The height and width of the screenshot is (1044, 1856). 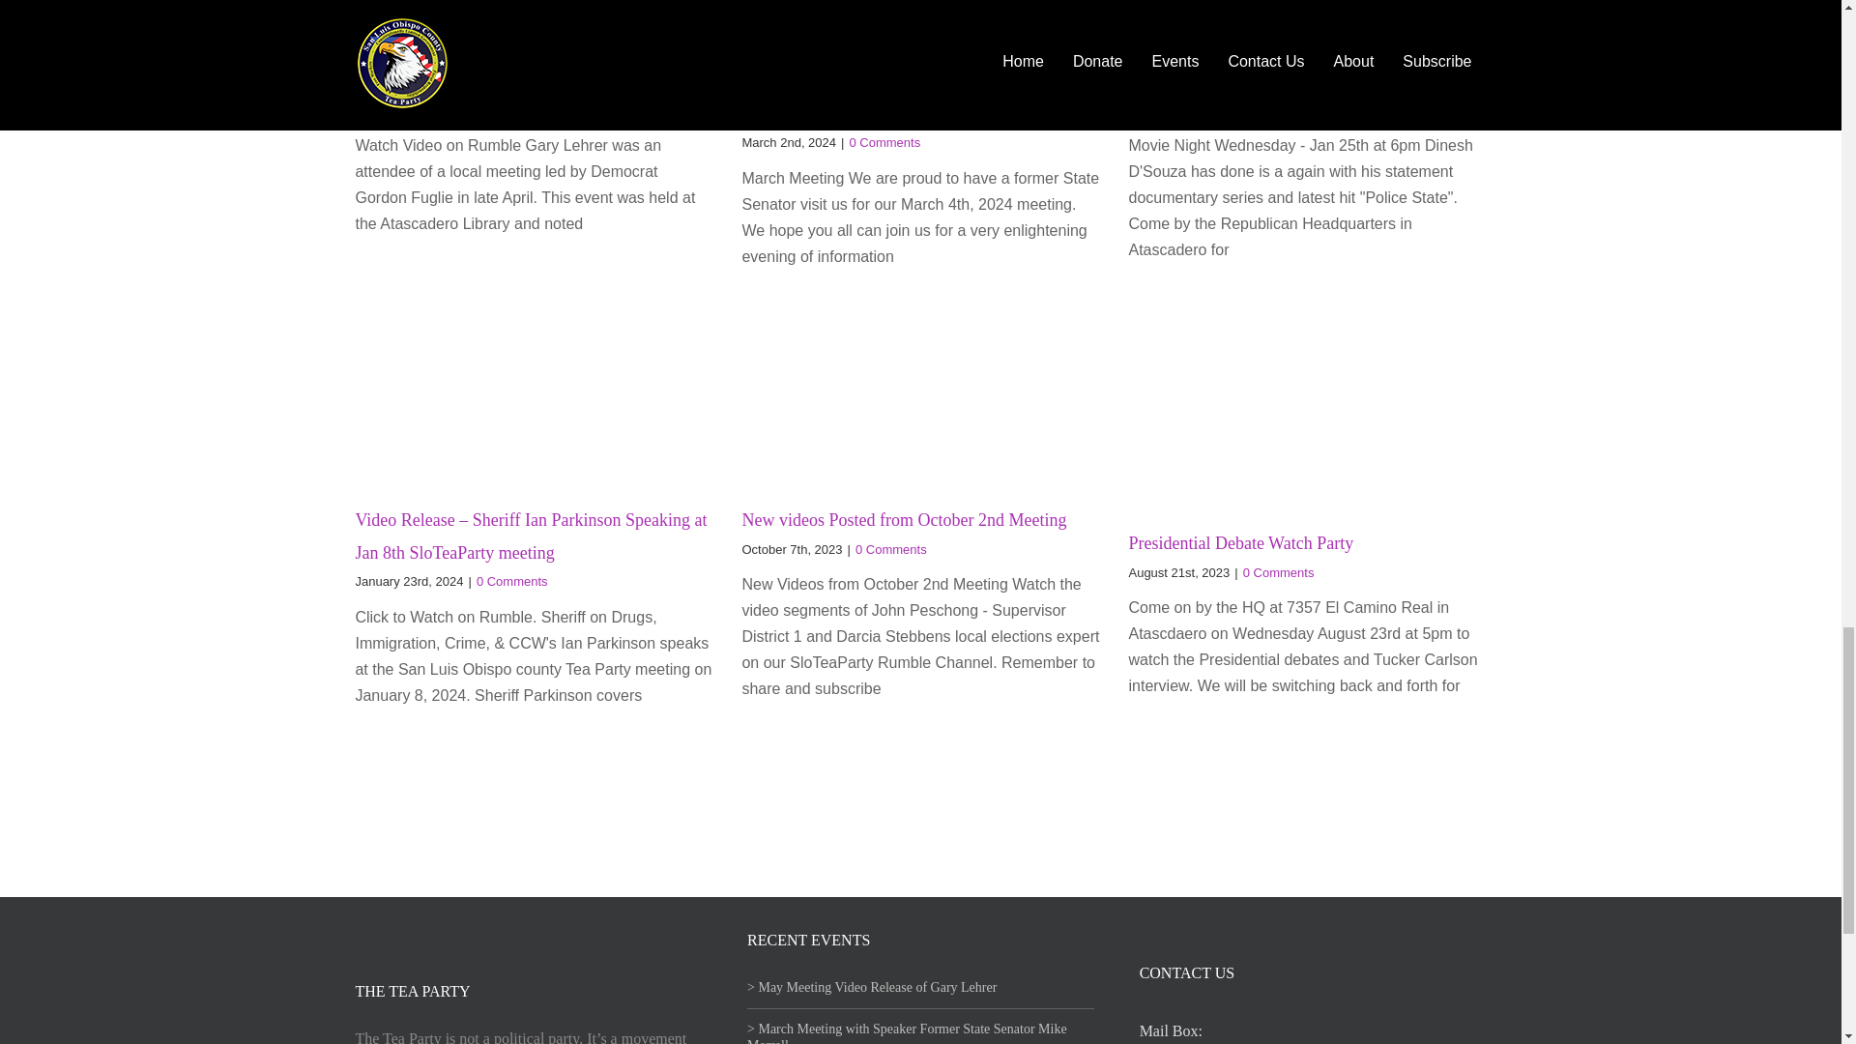 I want to click on 0 Comments, so click(x=884, y=143).